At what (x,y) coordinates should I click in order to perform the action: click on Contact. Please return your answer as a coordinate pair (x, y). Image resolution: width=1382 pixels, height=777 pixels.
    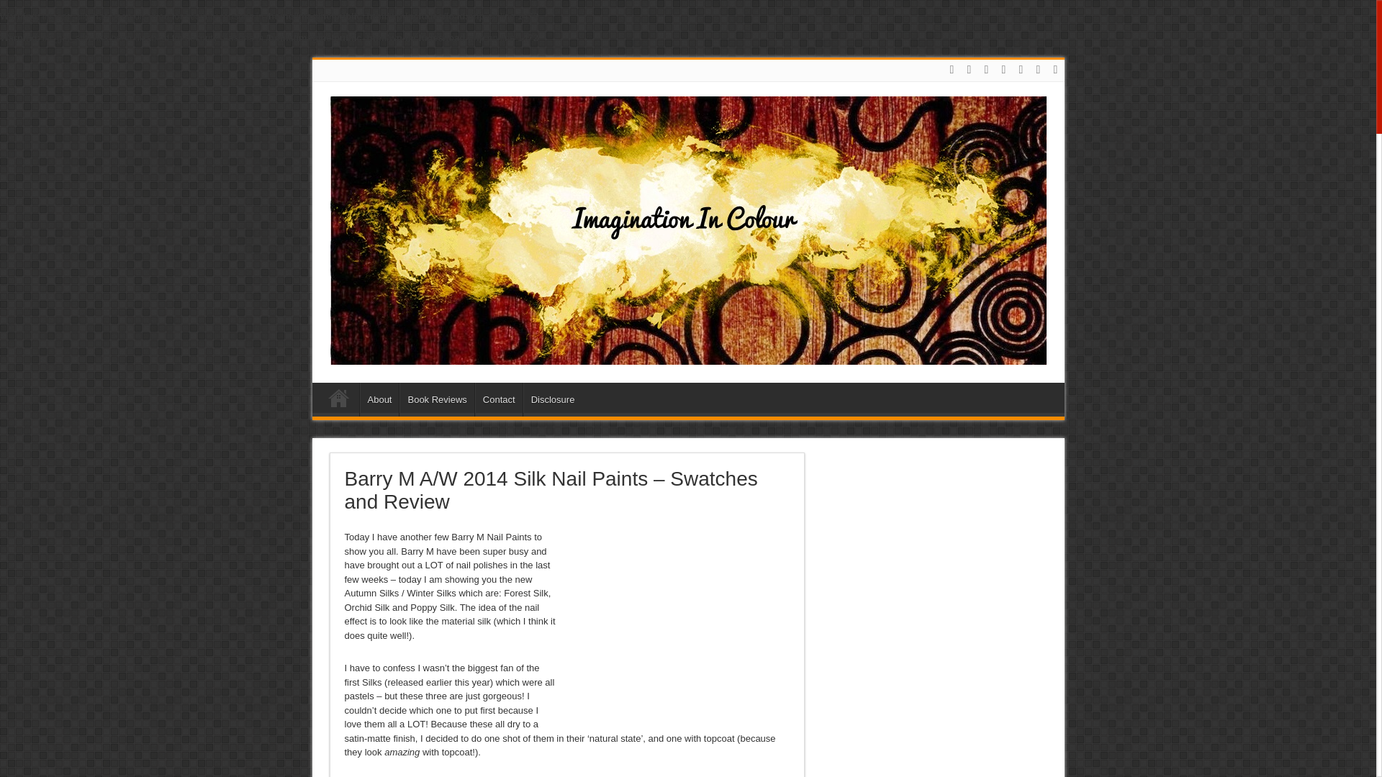
    Looking at the image, I should click on (498, 399).